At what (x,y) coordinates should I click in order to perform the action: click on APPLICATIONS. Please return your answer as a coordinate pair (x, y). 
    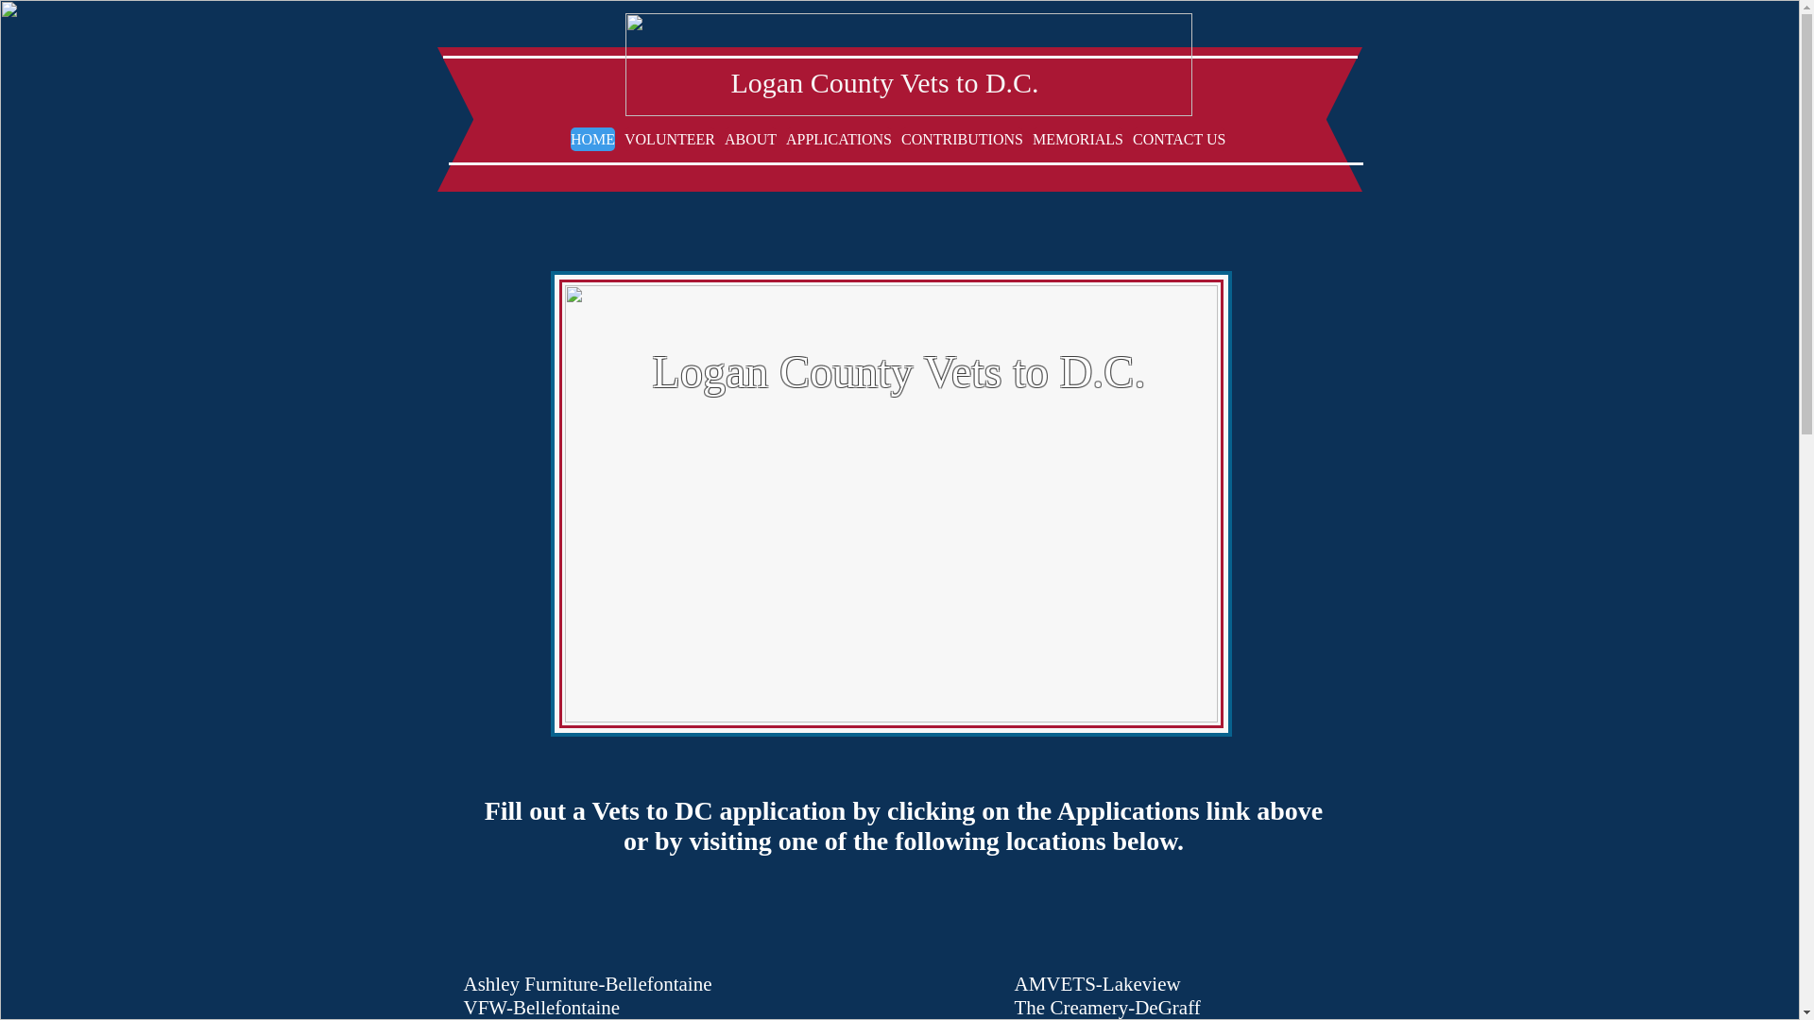
    Looking at the image, I should click on (839, 139).